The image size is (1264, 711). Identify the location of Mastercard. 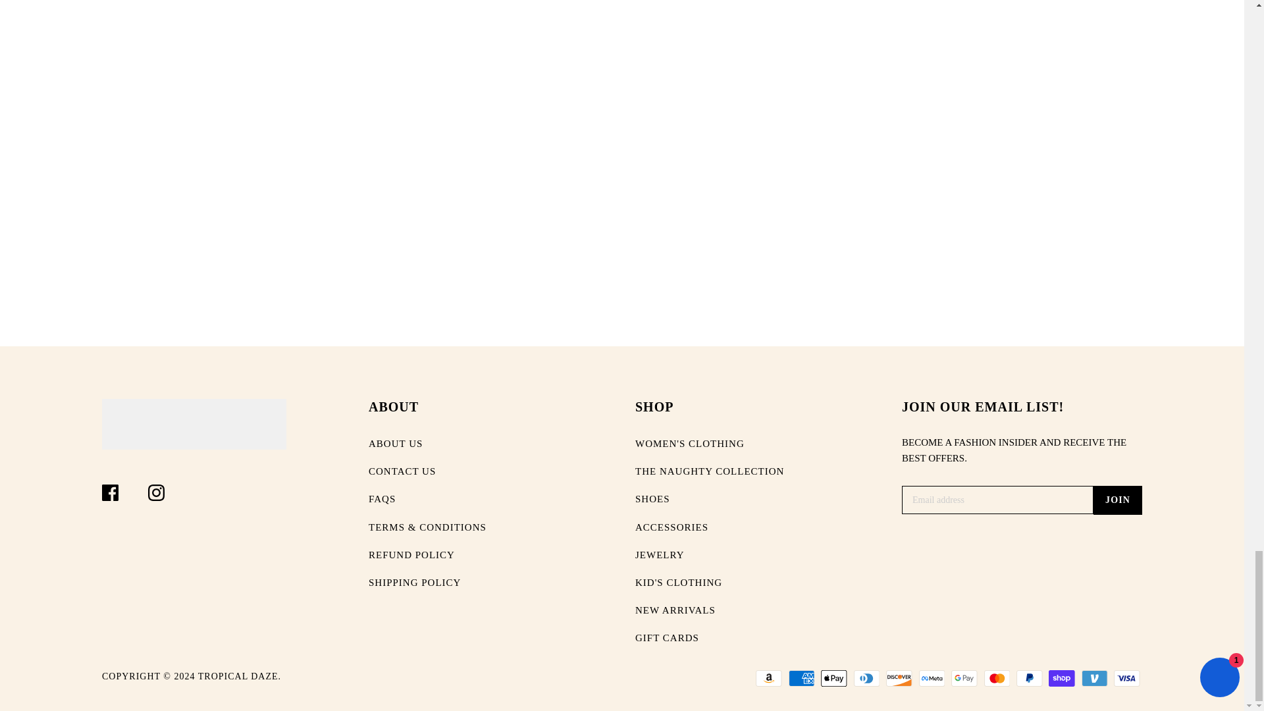
(997, 678).